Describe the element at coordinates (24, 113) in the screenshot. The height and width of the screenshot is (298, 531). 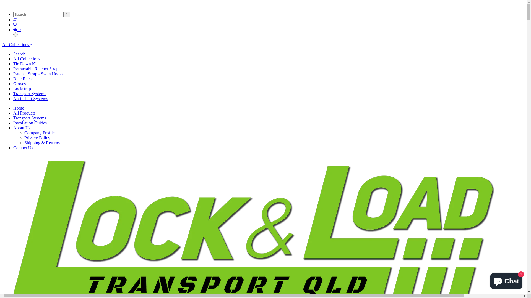
I see `All Products` at that location.